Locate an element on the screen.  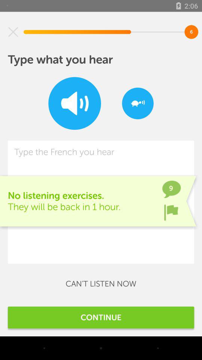
turn off icon next to no listening exercises item is located at coordinates (171, 212).